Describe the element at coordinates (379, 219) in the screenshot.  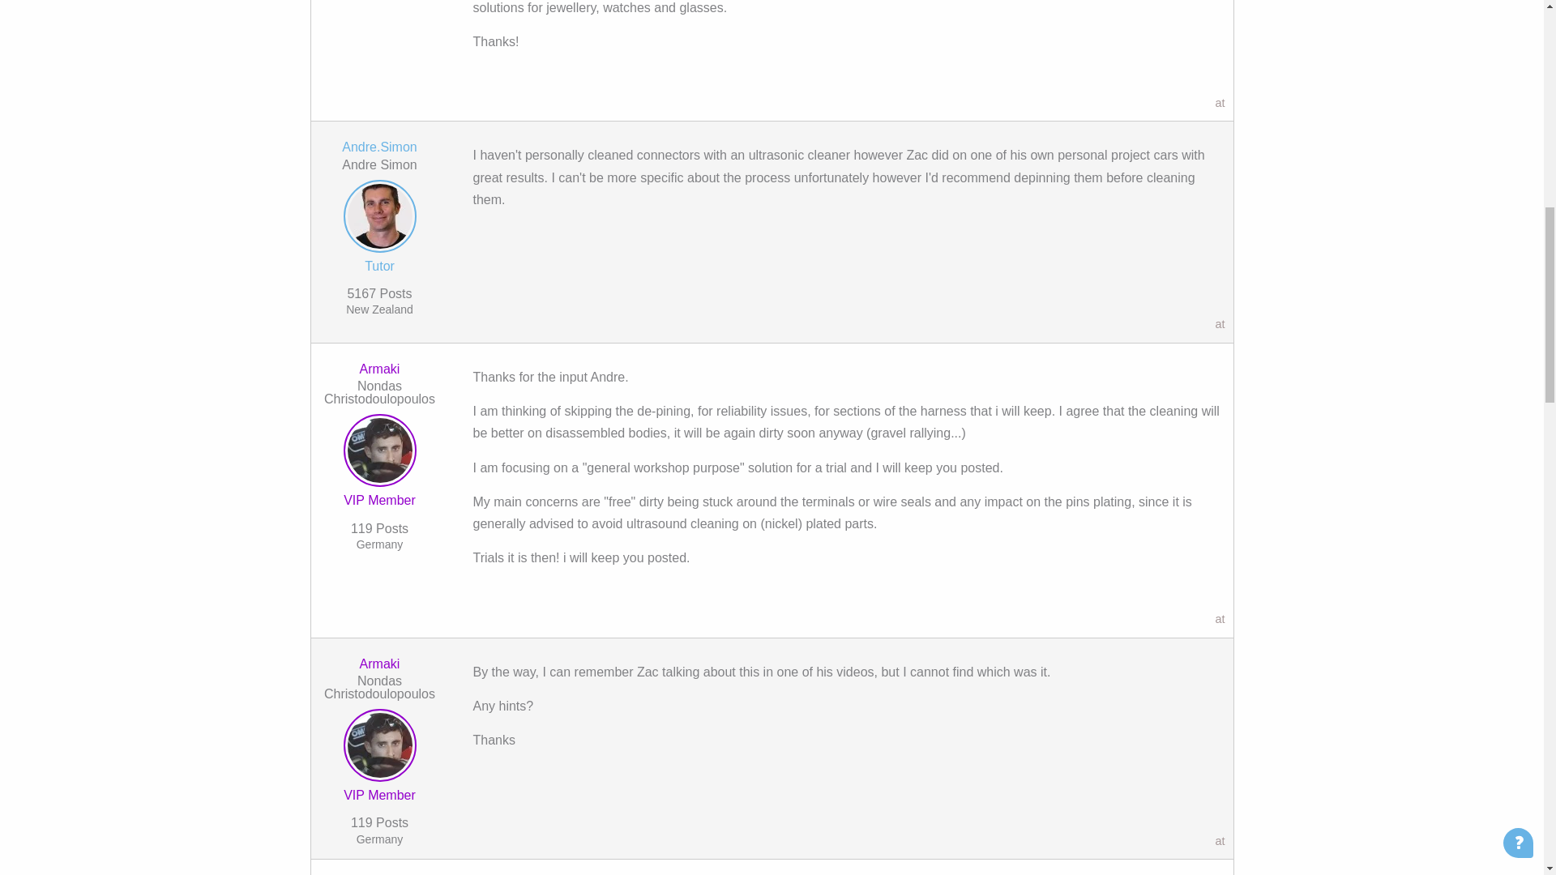
I see `Click here to view Andre.Simon` at that location.